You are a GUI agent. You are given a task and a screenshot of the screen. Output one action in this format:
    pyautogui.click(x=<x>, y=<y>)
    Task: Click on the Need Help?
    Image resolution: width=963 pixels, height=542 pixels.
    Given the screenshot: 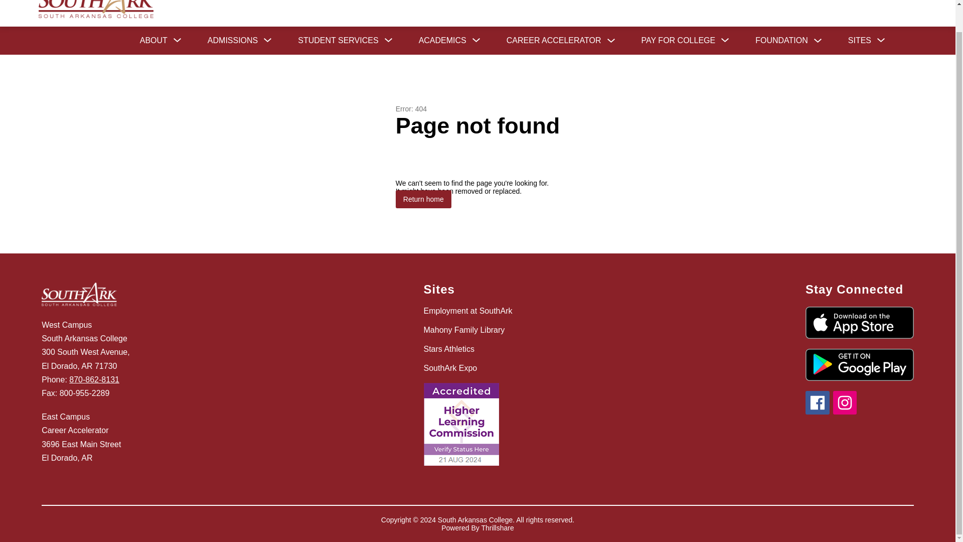 What is the action you would take?
    pyautogui.click(x=852, y=1)
    